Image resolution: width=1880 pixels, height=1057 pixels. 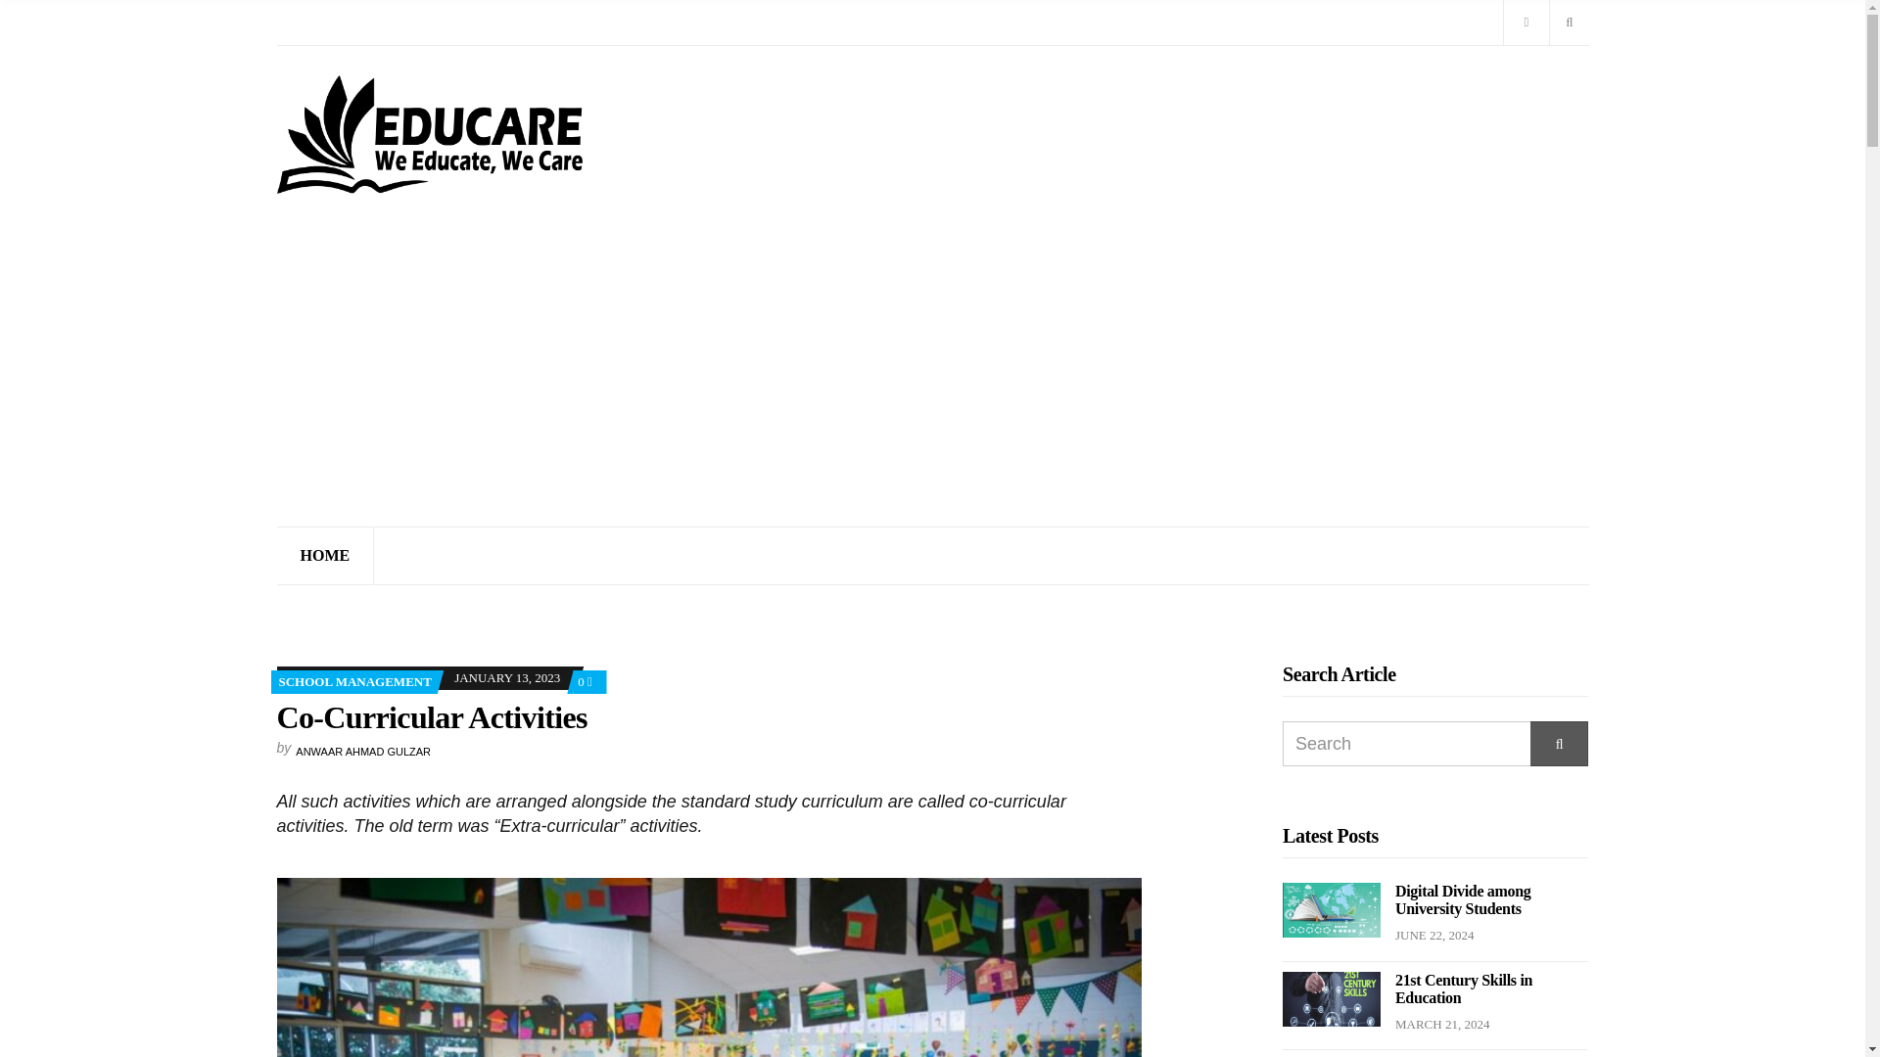 What do you see at coordinates (584, 681) in the screenshot?
I see `0` at bounding box center [584, 681].